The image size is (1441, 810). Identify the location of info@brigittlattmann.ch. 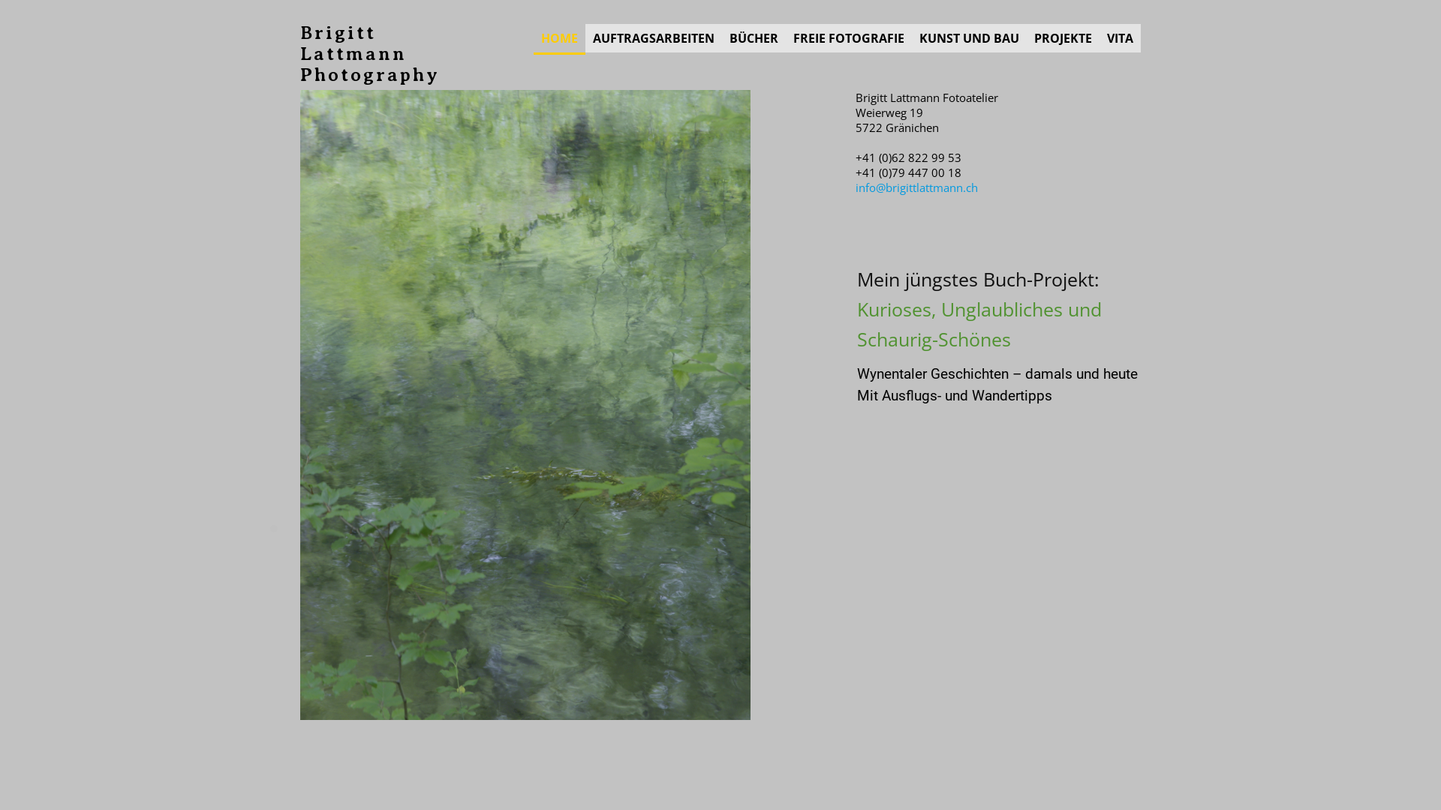
(917, 187).